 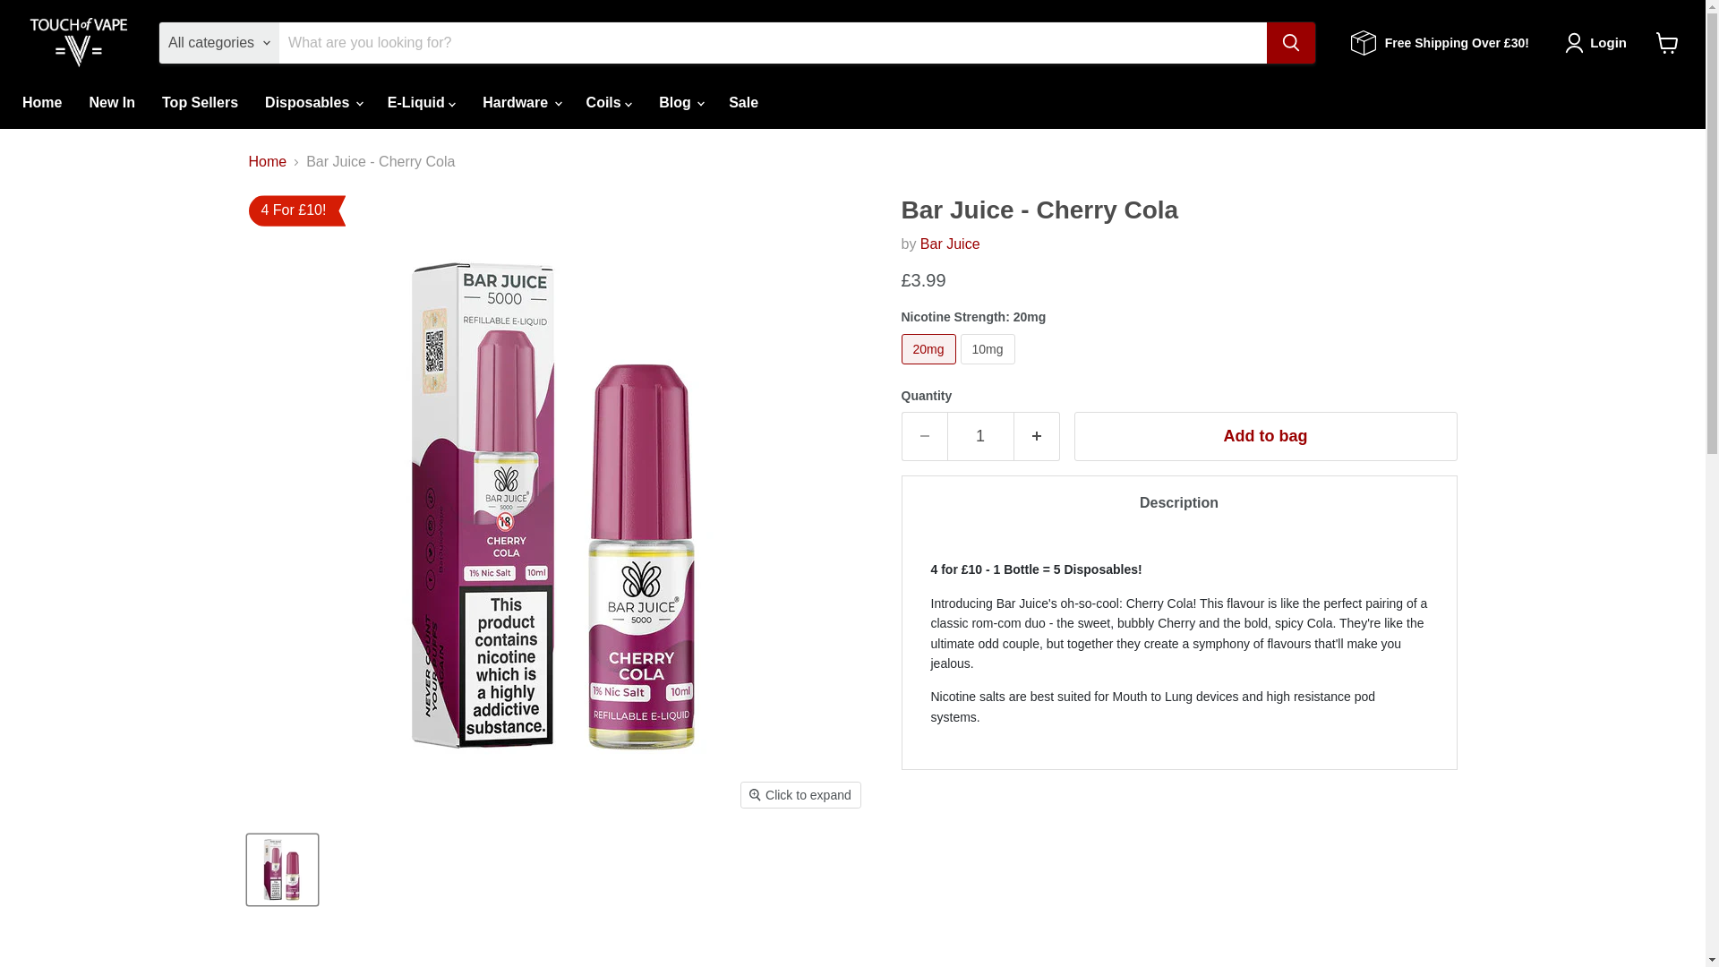 What do you see at coordinates (1667, 43) in the screenshot?
I see `View cart` at bounding box center [1667, 43].